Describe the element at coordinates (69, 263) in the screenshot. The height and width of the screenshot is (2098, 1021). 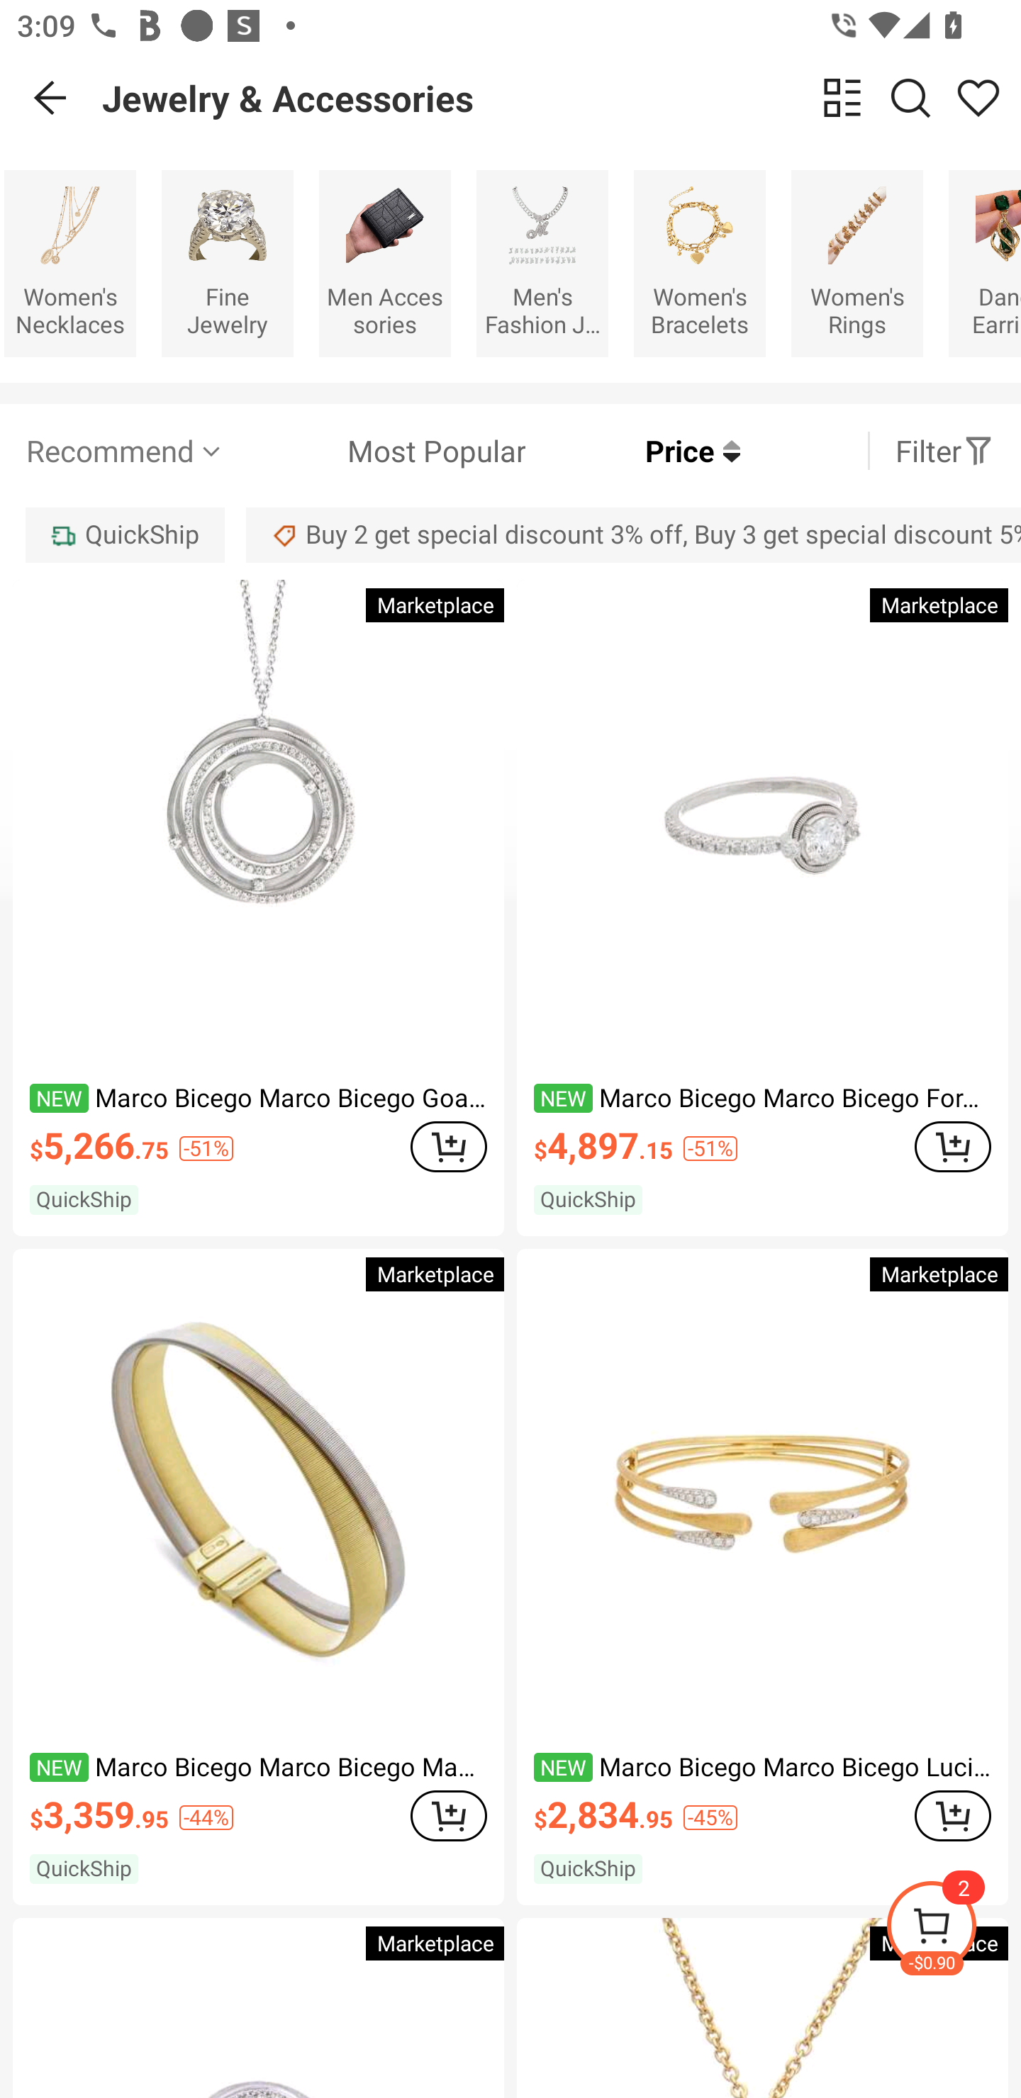
I see `Women's Necklaces` at that location.